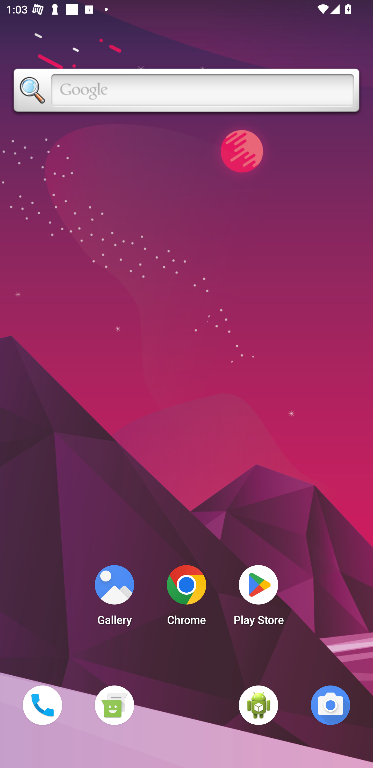 The width and height of the screenshot is (373, 768). What do you see at coordinates (42, 705) in the screenshot?
I see `Phone` at bounding box center [42, 705].